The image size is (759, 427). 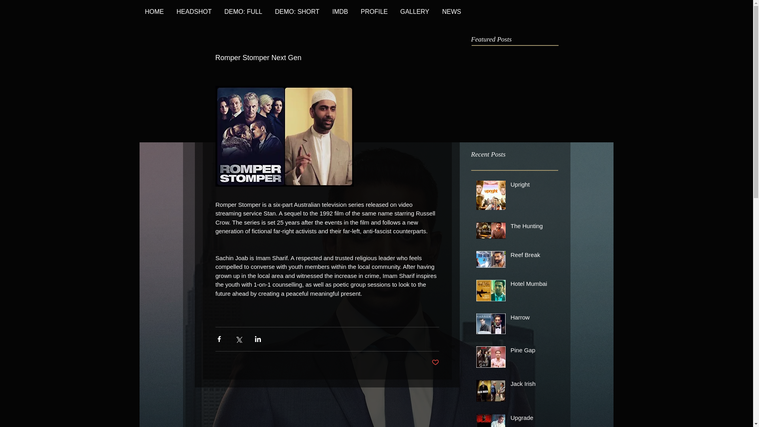 I want to click on Post not marked as liked, so click(x=436, y=363).